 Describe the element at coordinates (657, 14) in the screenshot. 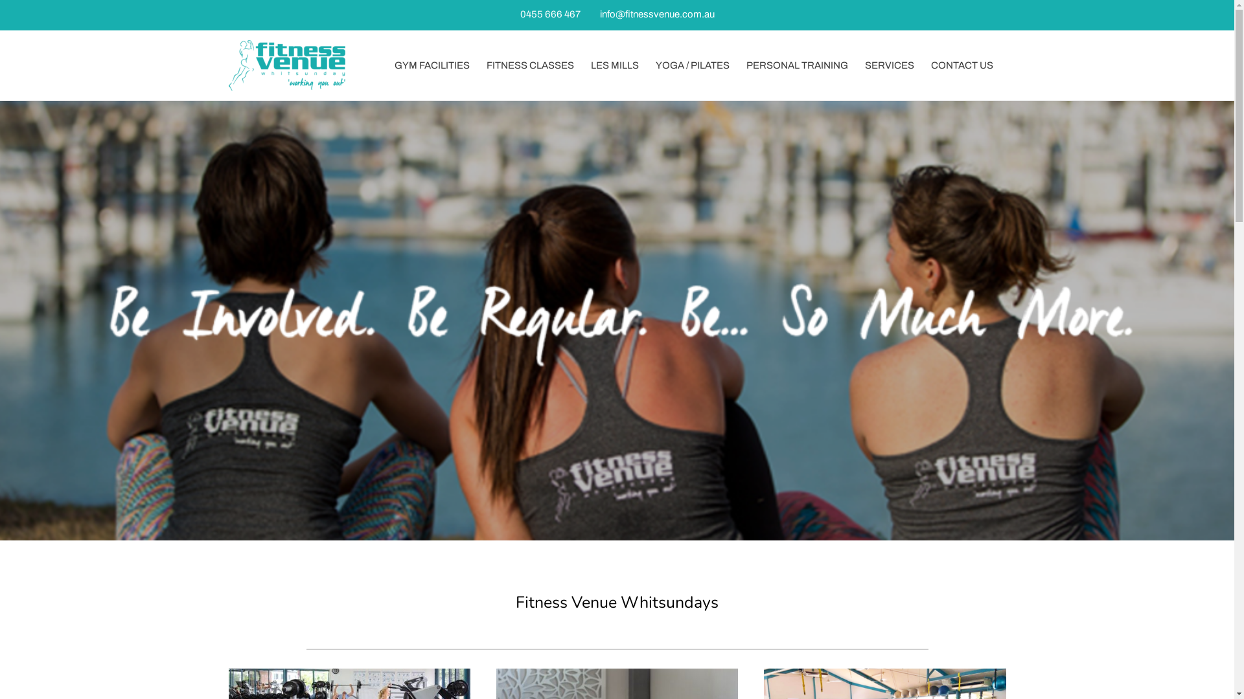

I see `info@fitnessvenue.com.au` at that location.